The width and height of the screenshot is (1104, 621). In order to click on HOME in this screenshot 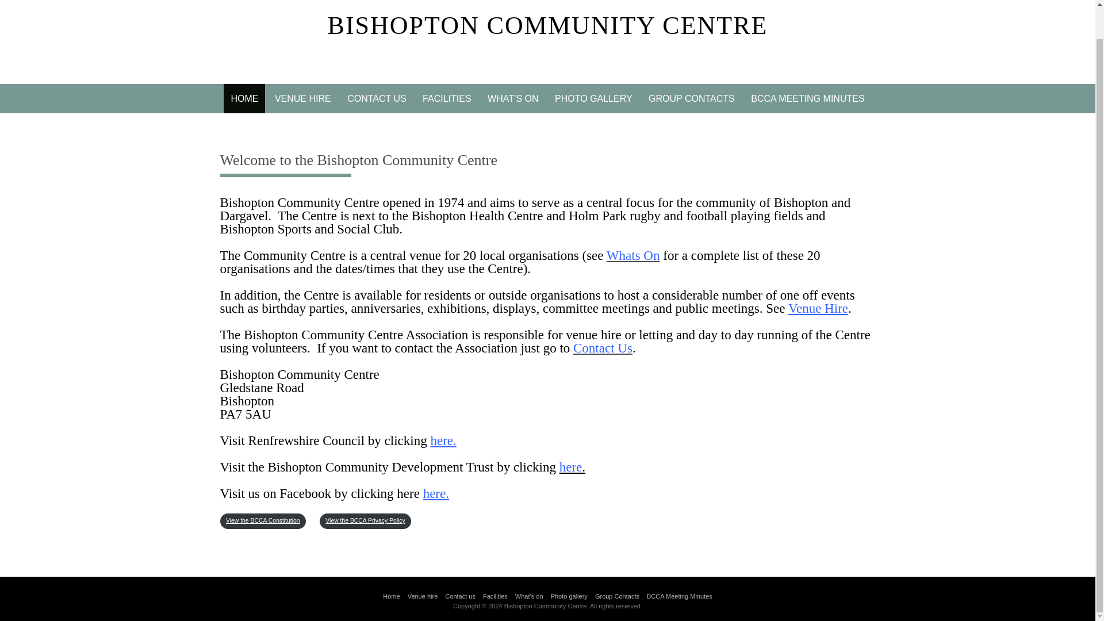, I will do `click(244, 98)`.